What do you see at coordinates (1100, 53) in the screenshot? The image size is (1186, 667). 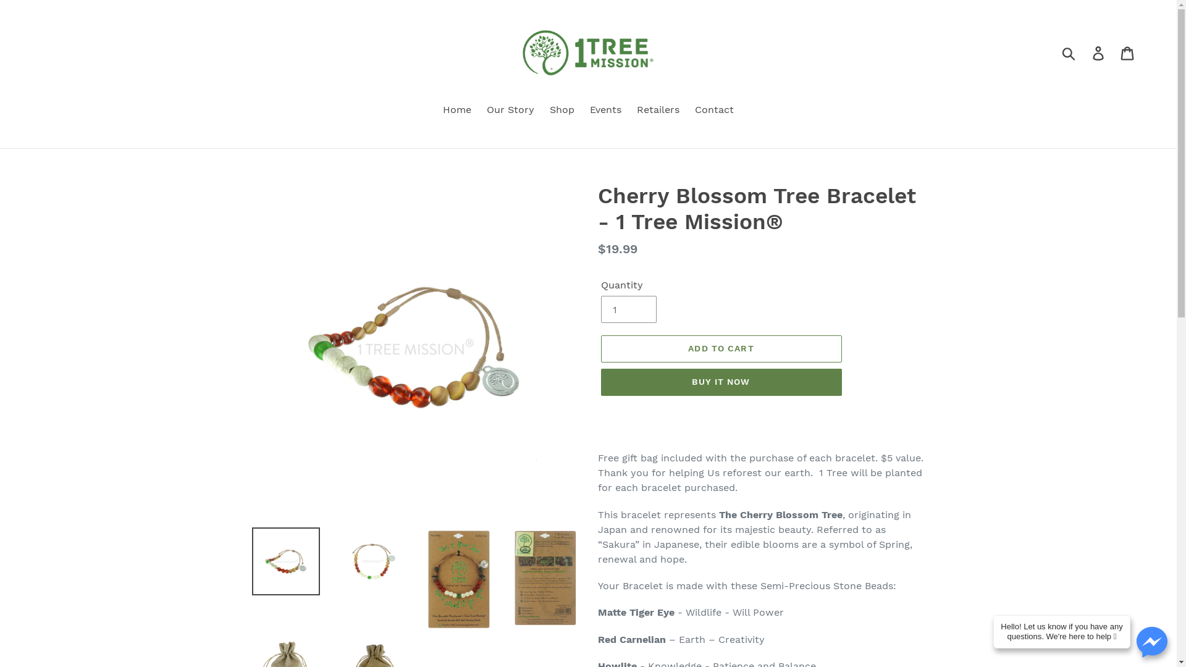 I see `Log in` at bounding box center [1100, 53].